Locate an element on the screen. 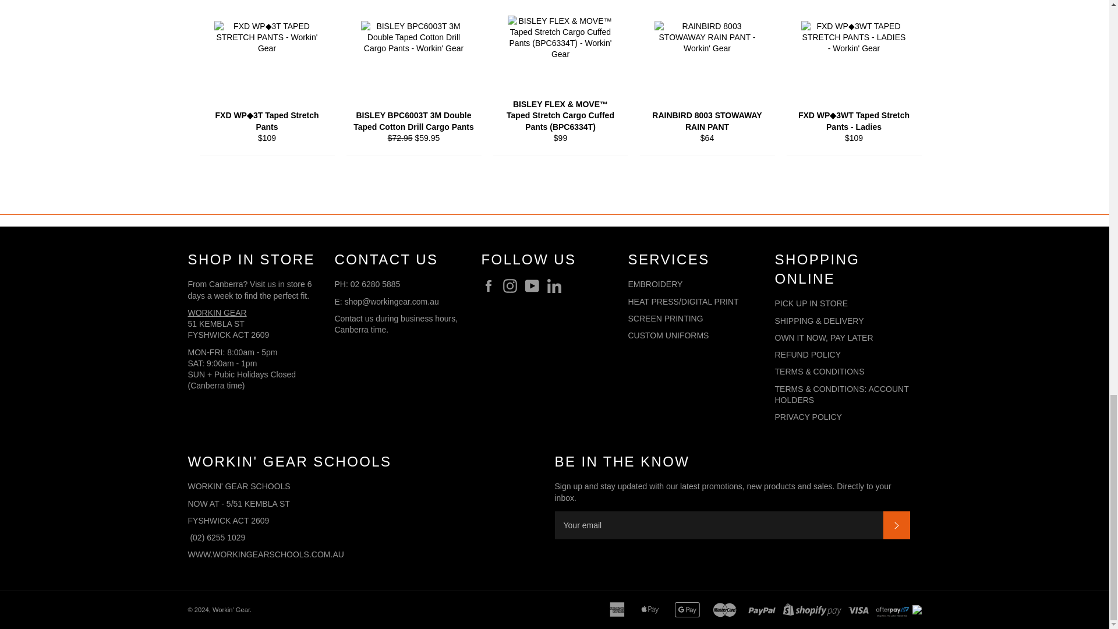  Embroidery Services is located at coordinates (682, 301).